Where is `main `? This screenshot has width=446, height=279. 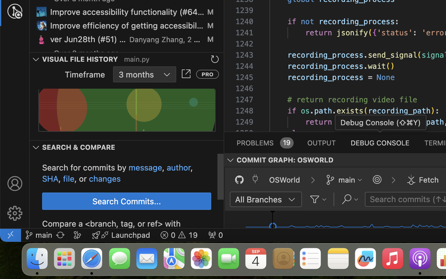
main  is located at coordinates (39, 235).